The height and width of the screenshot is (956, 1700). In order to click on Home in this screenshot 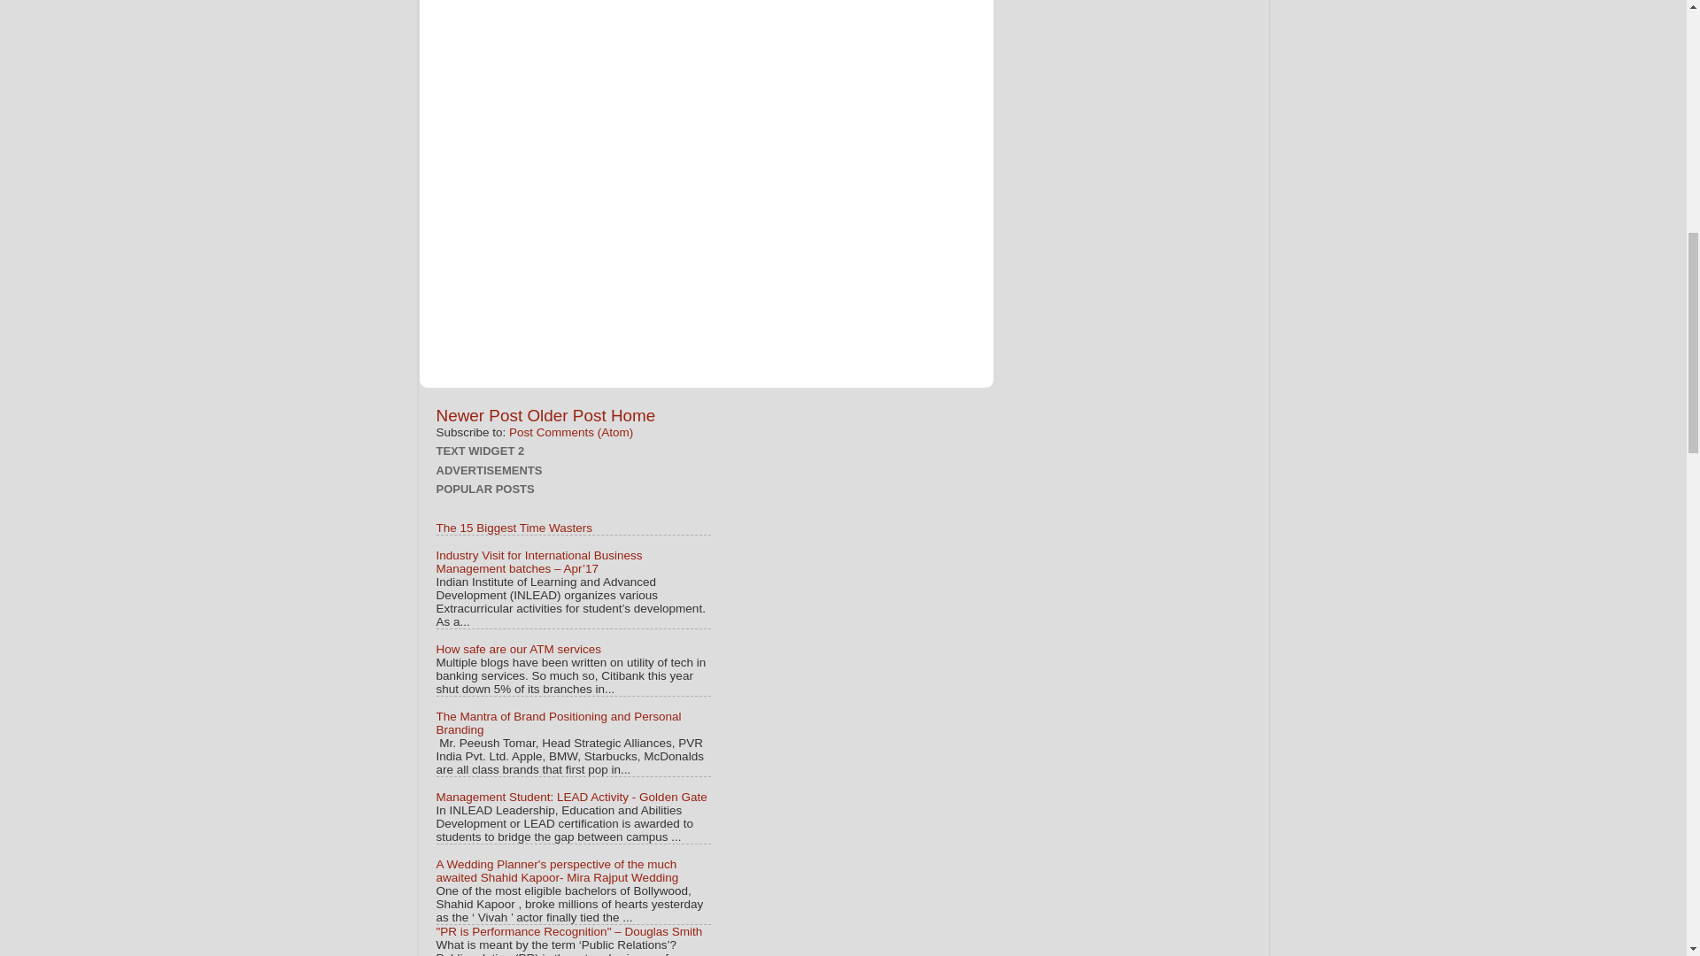, I will do `click(632, 415)`.